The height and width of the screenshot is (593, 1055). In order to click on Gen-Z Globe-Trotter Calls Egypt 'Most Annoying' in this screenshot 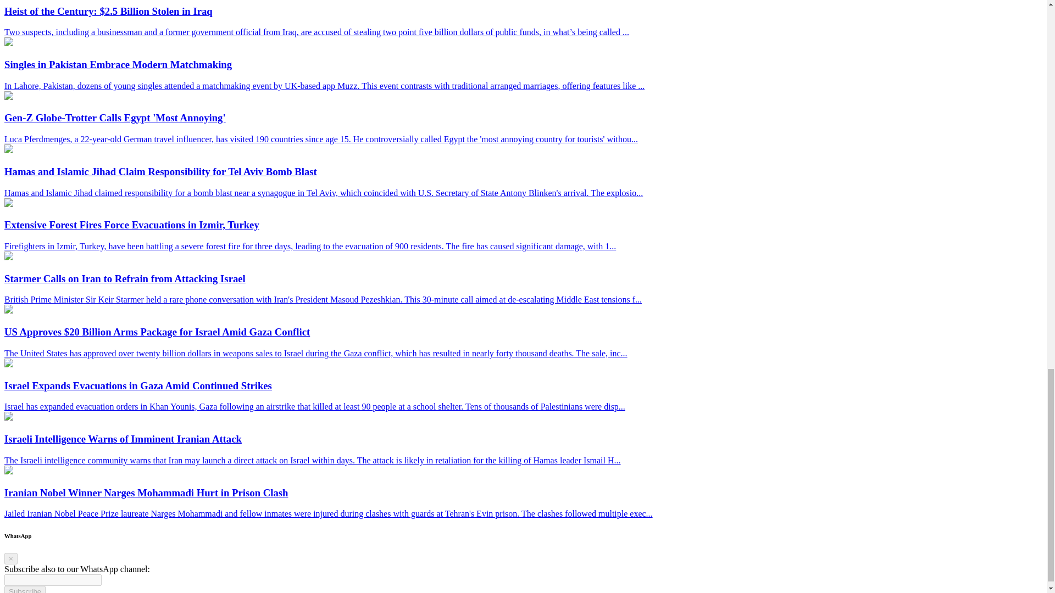, I will do `click(8, 97)`.